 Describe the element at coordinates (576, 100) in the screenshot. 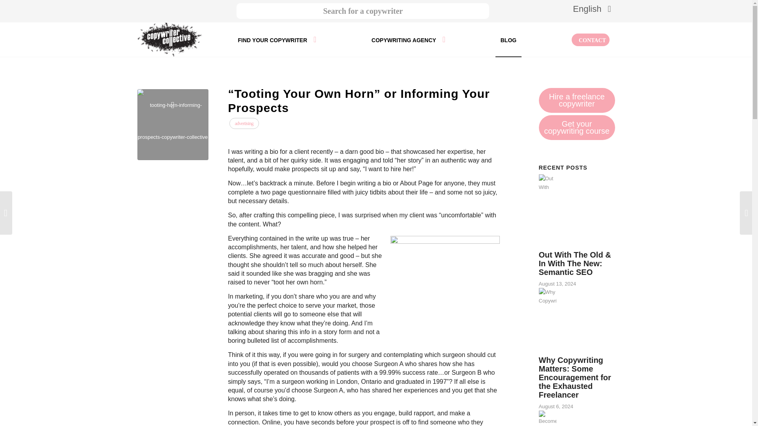

I see `Hire a freelance copywriter` at that location.